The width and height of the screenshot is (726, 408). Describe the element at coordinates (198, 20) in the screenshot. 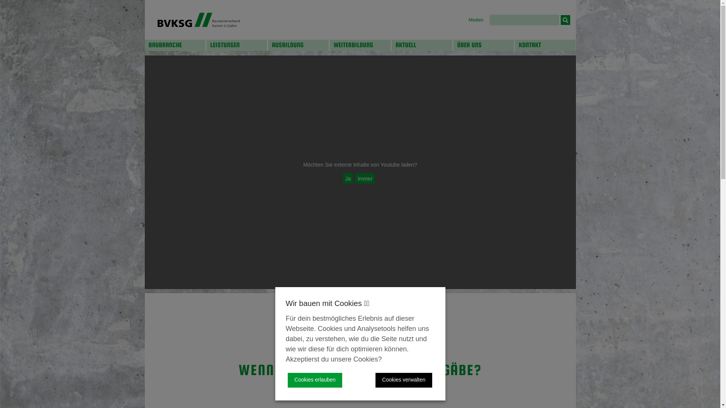

I see `BVKSG` at that location.